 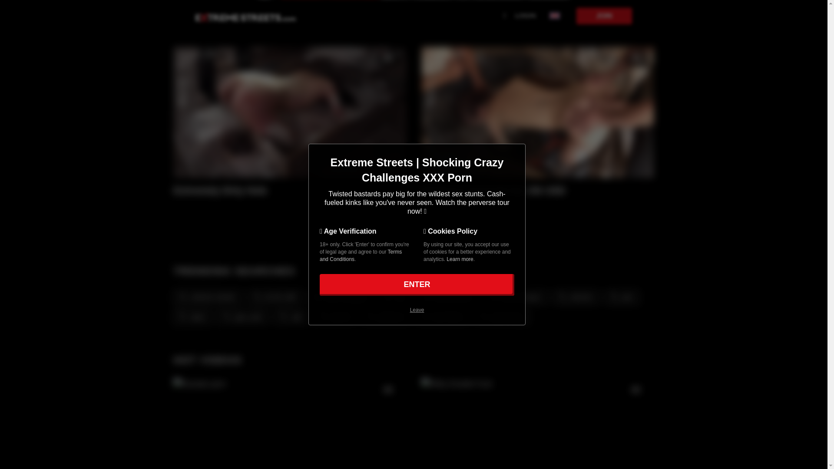 I want to click on anal extreme, so click(x=446, y=296).